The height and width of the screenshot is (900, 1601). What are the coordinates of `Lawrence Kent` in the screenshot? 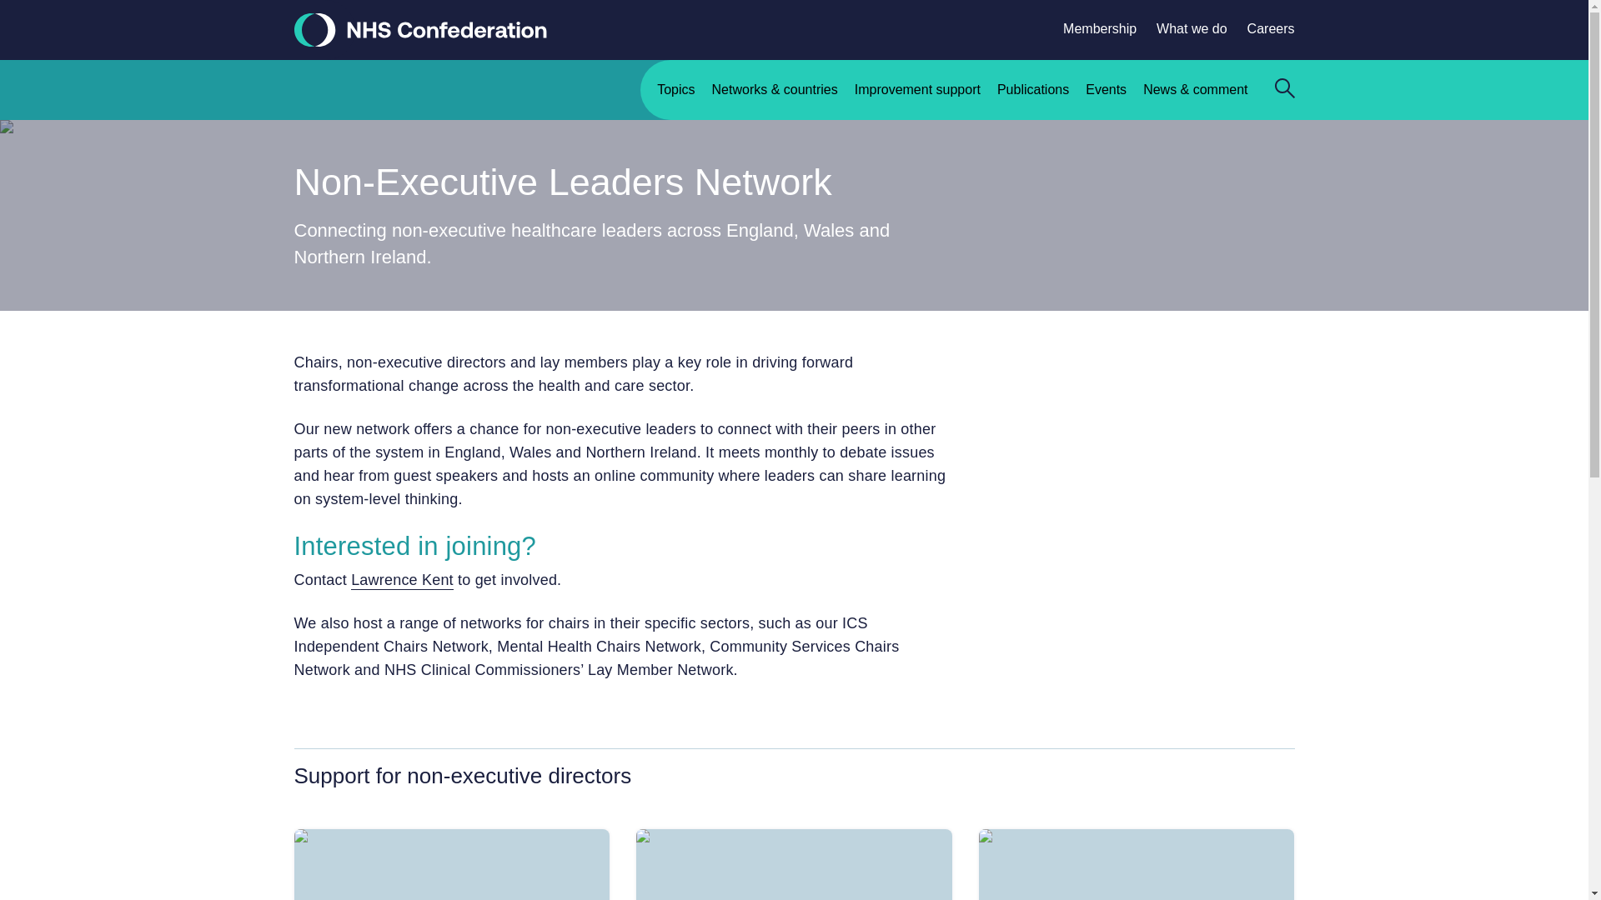 It's located at (402, 580).